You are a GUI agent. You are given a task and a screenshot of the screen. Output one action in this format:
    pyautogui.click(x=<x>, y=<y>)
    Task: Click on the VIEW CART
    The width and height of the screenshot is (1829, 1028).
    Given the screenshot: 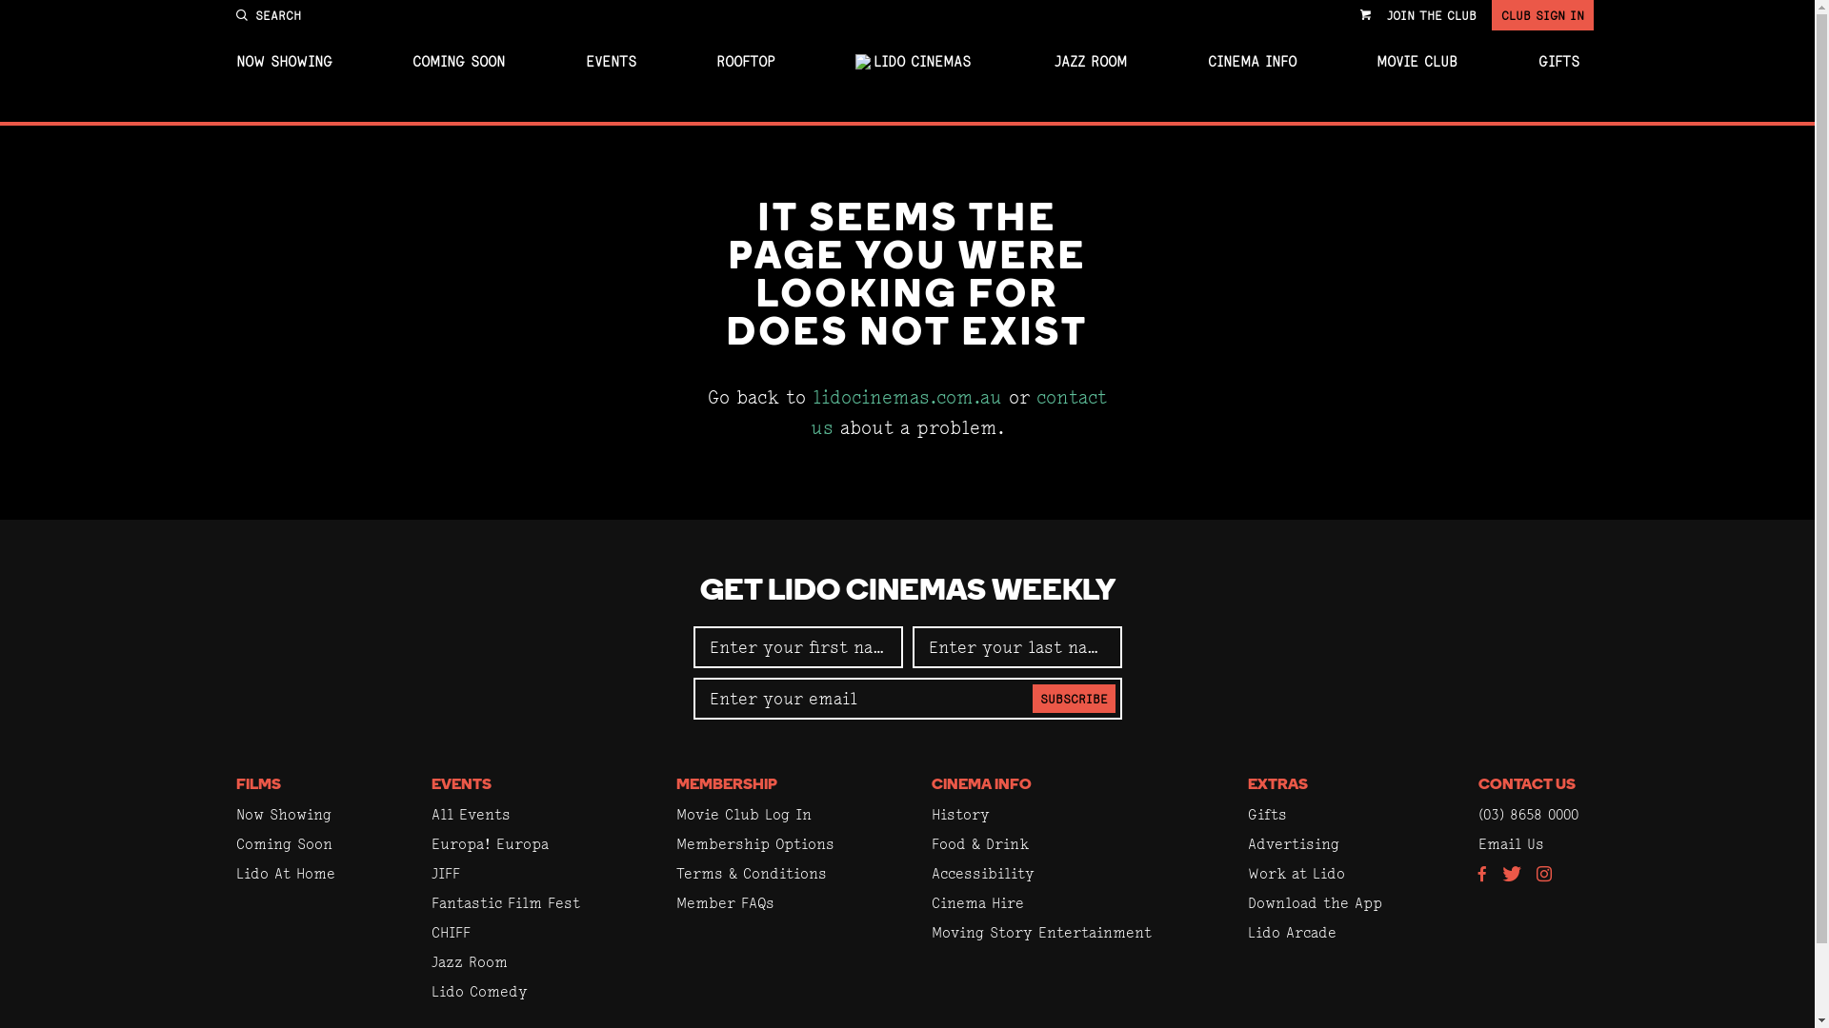 What is the action you would take?
    pyautogui.click(x=1366, y=15)
    